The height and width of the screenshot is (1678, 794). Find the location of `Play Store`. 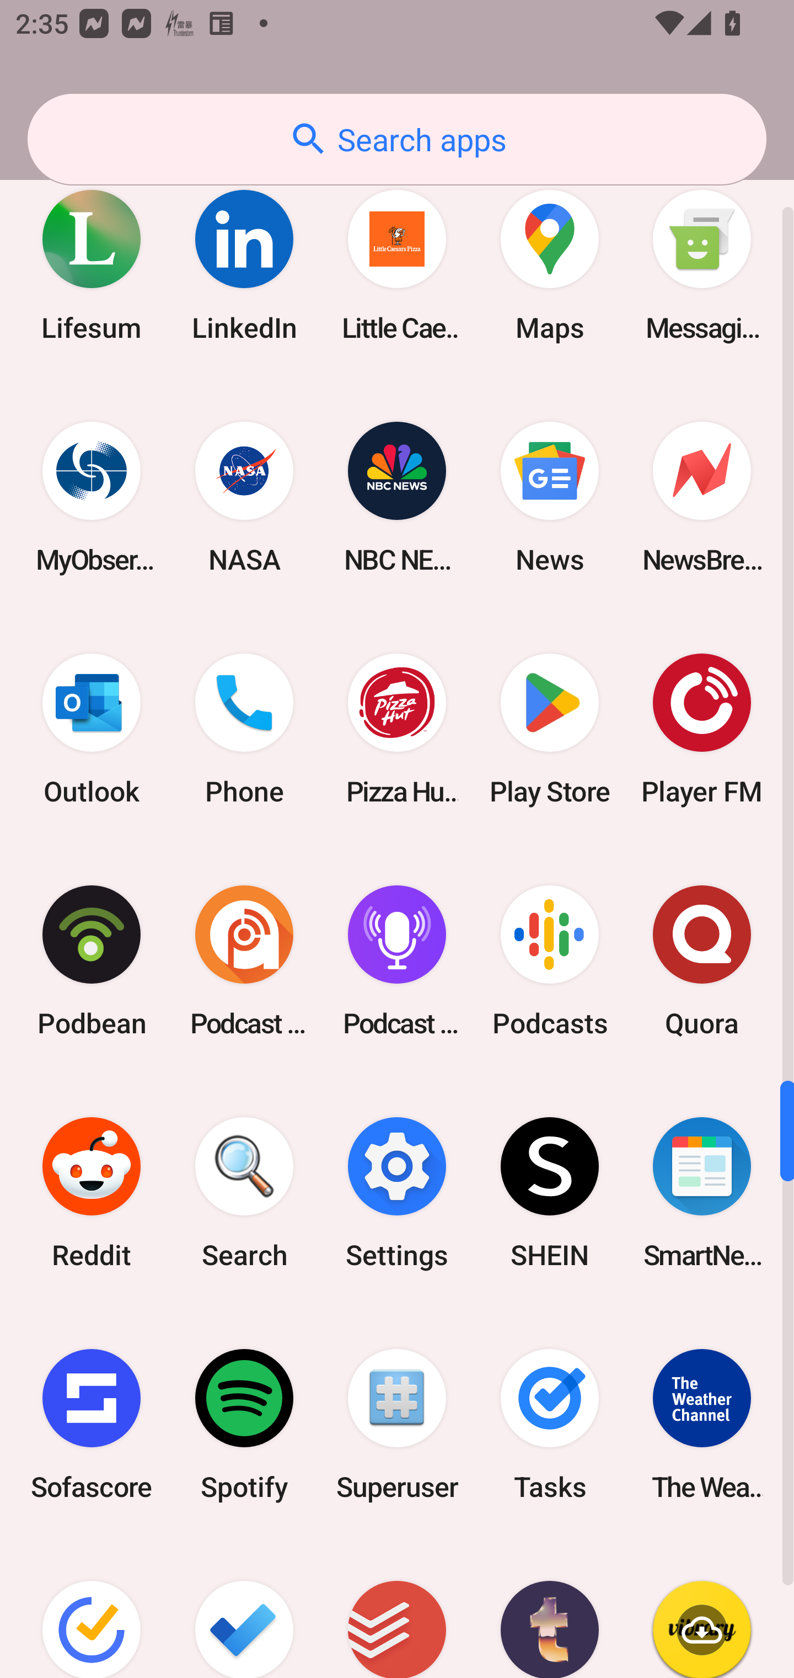

Play Store is located at coordinates (549, 729).